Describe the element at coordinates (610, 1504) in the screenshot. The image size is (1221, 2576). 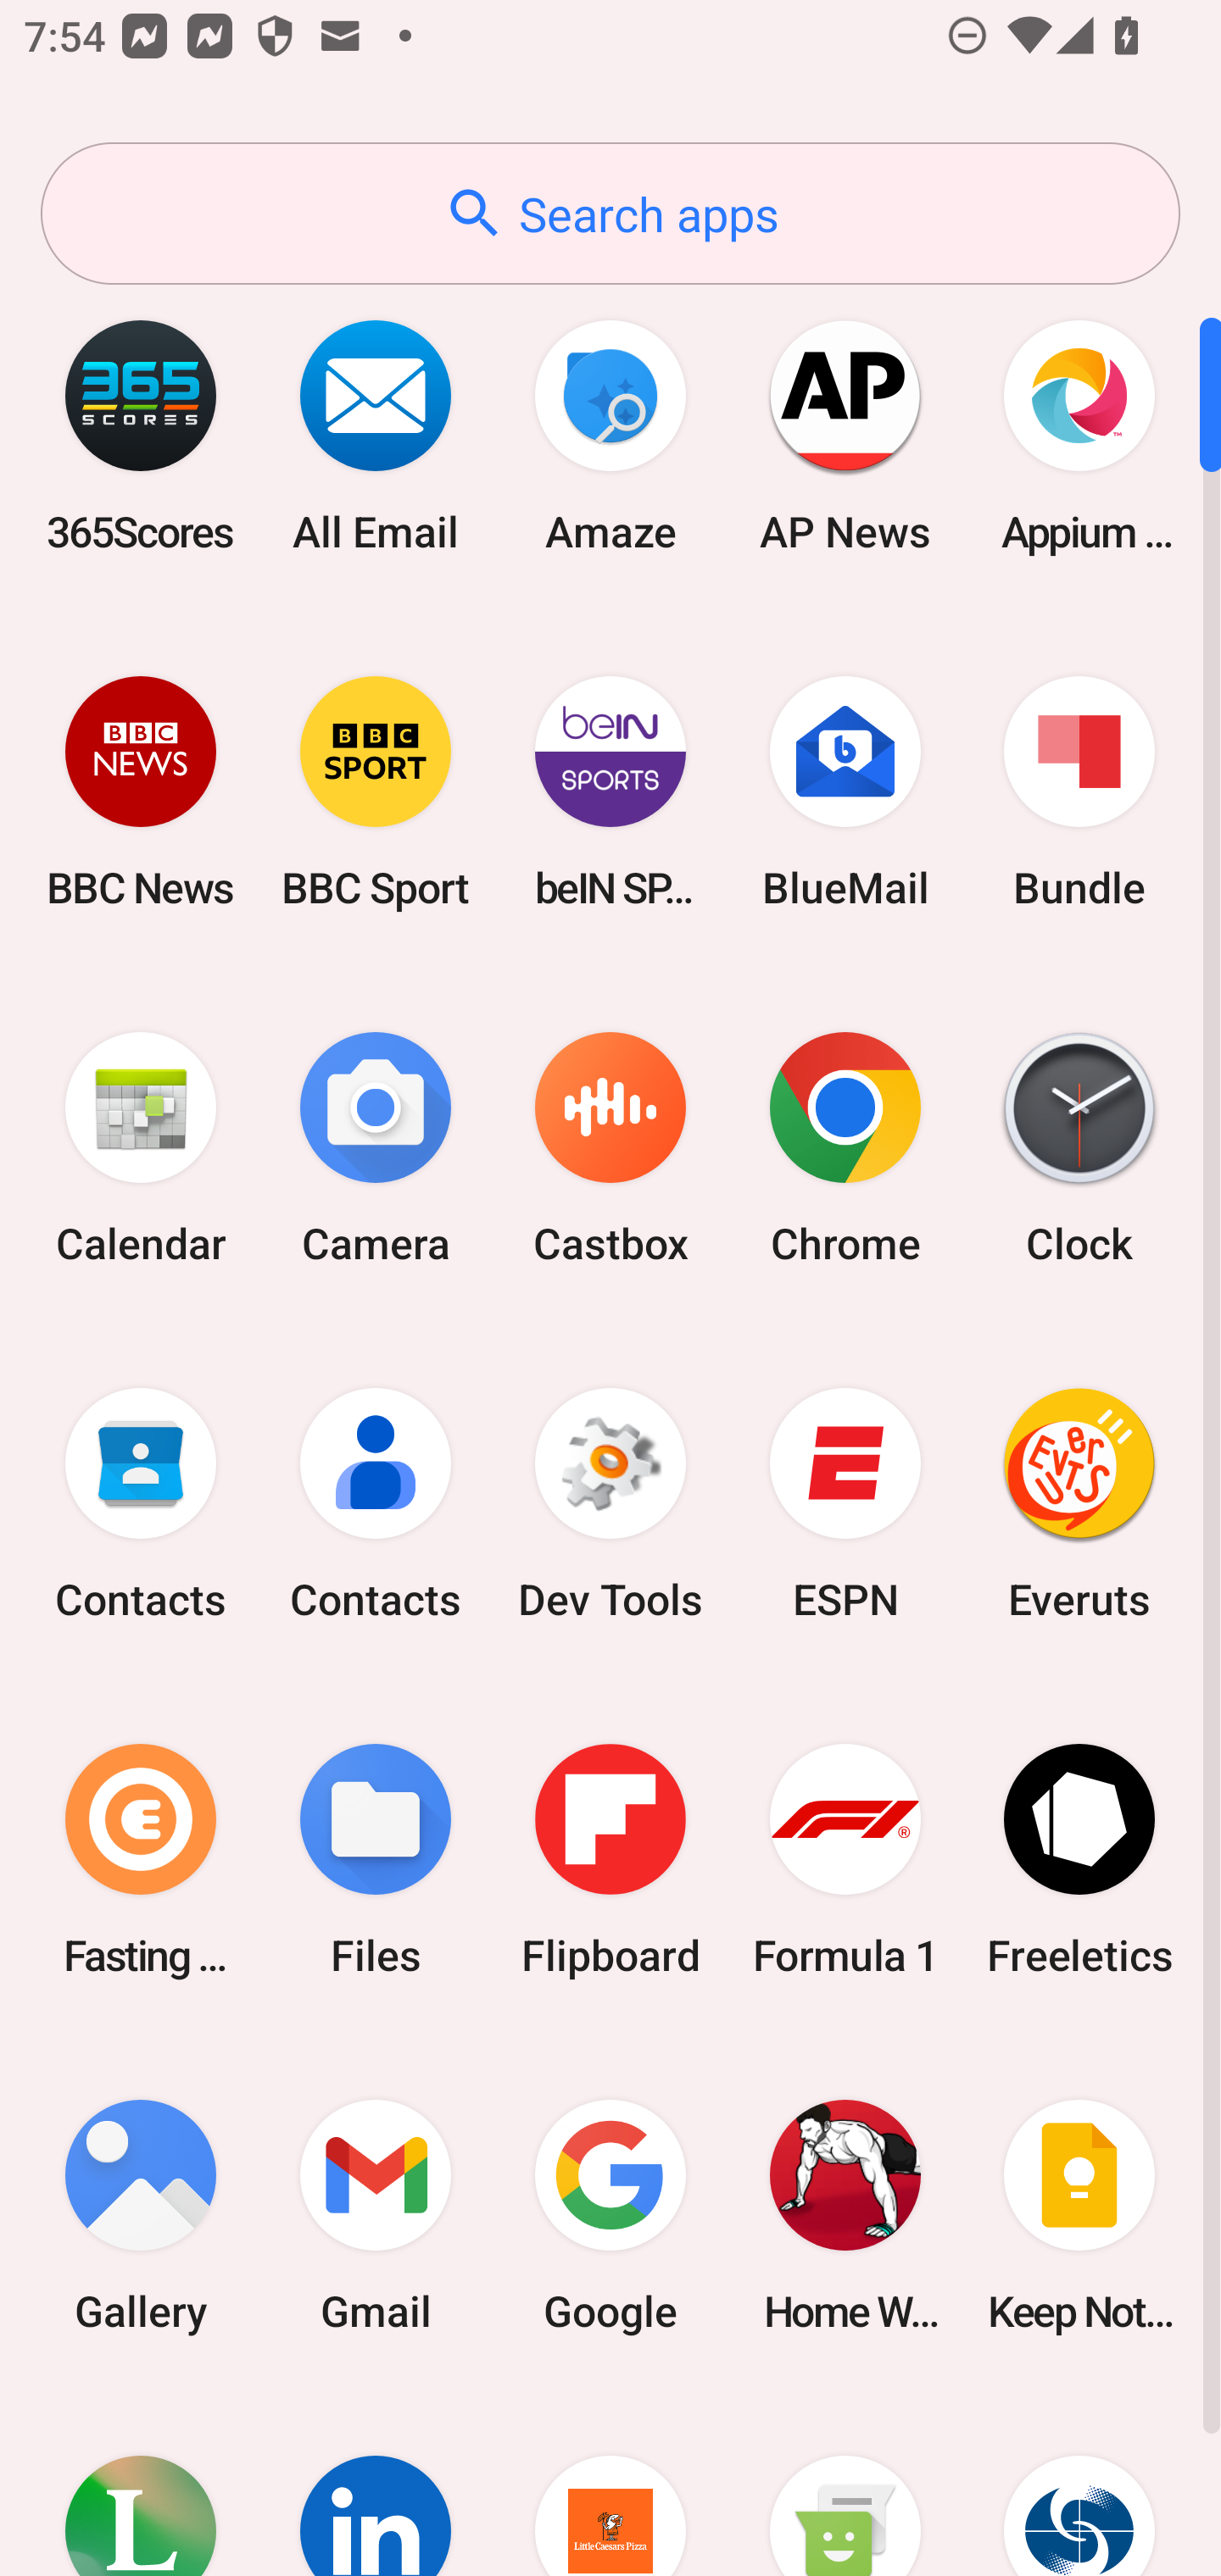
I see `Dev Tools` at that location.